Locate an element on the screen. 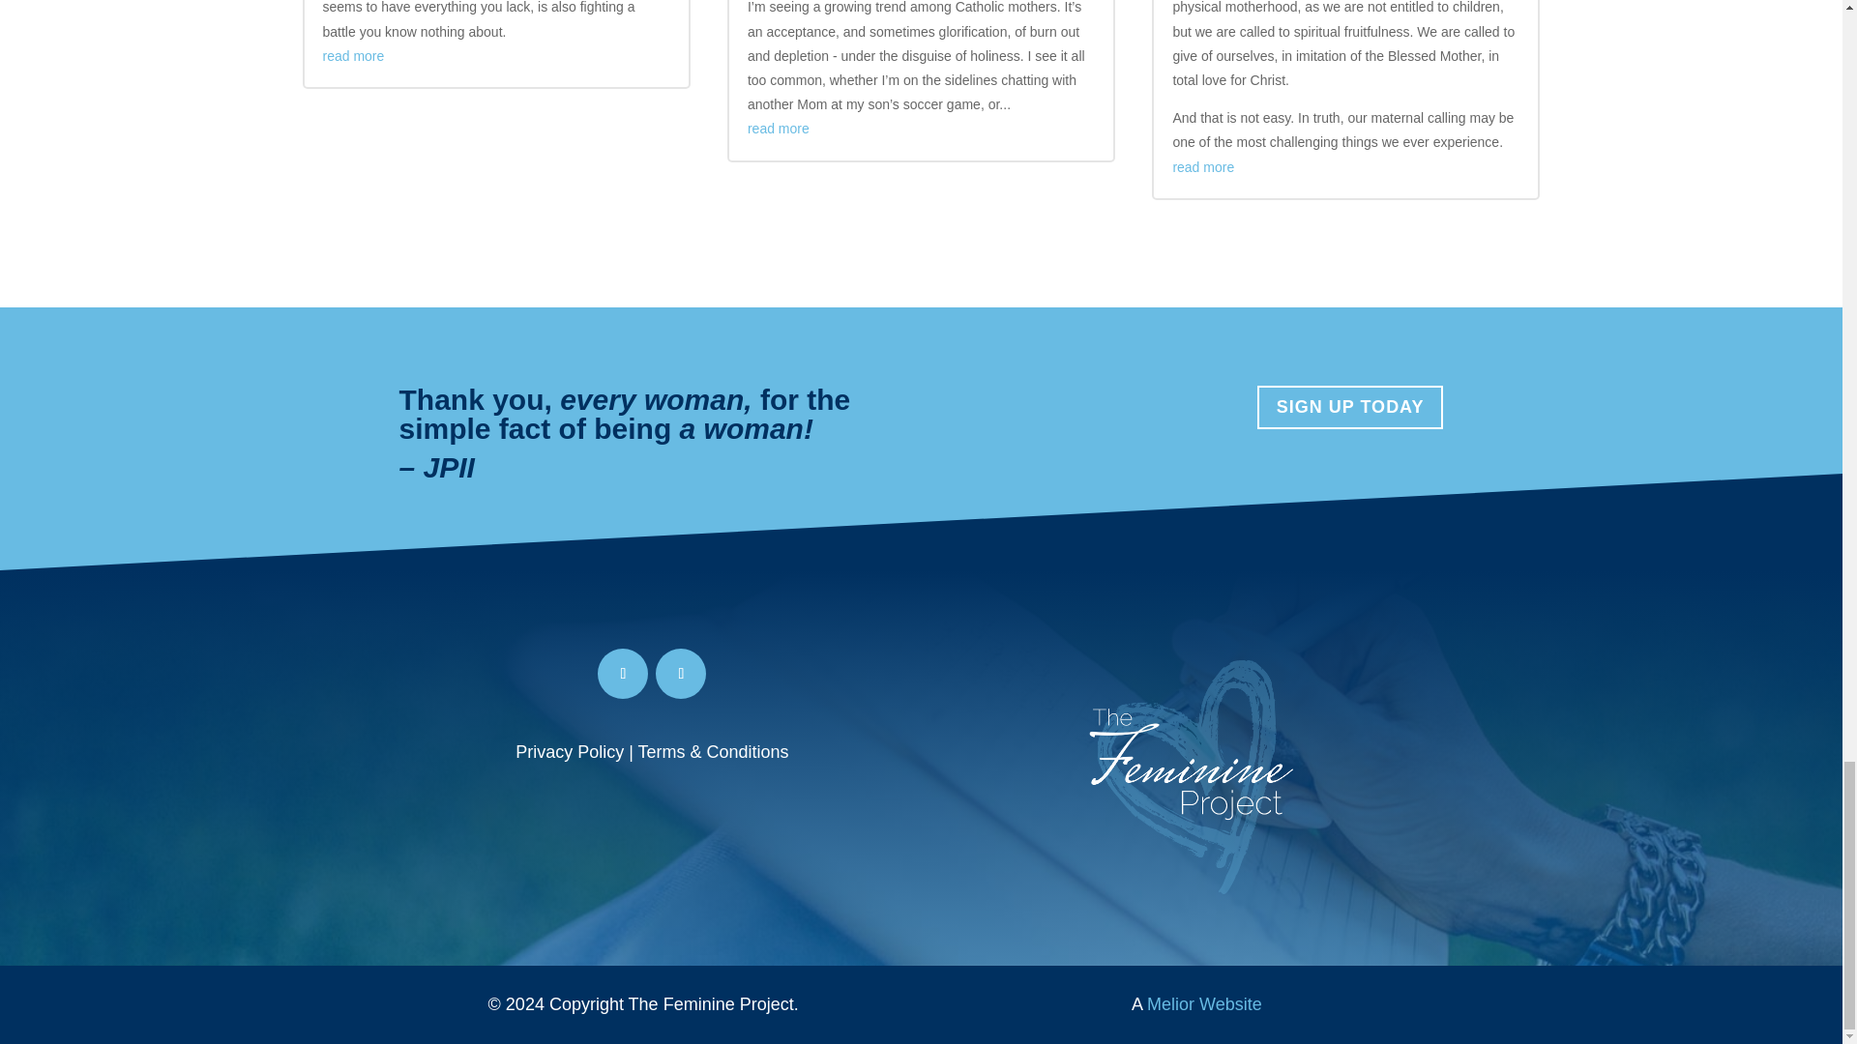  read more is located at coordinates (354, 55).